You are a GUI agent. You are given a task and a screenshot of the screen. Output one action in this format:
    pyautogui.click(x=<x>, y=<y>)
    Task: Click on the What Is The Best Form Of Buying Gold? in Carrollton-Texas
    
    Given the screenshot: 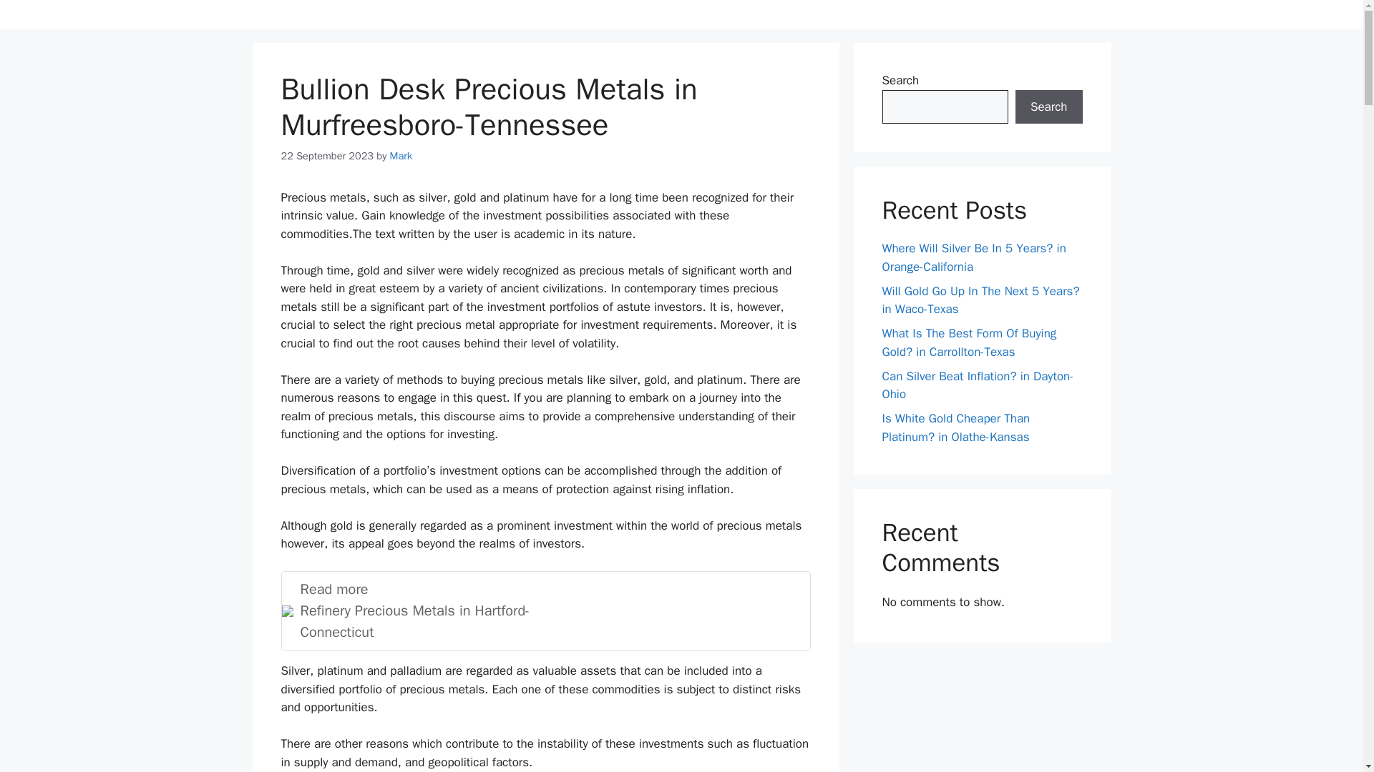 What is the action you would take?
    pyautogui.click(x=1048, y=107)
    